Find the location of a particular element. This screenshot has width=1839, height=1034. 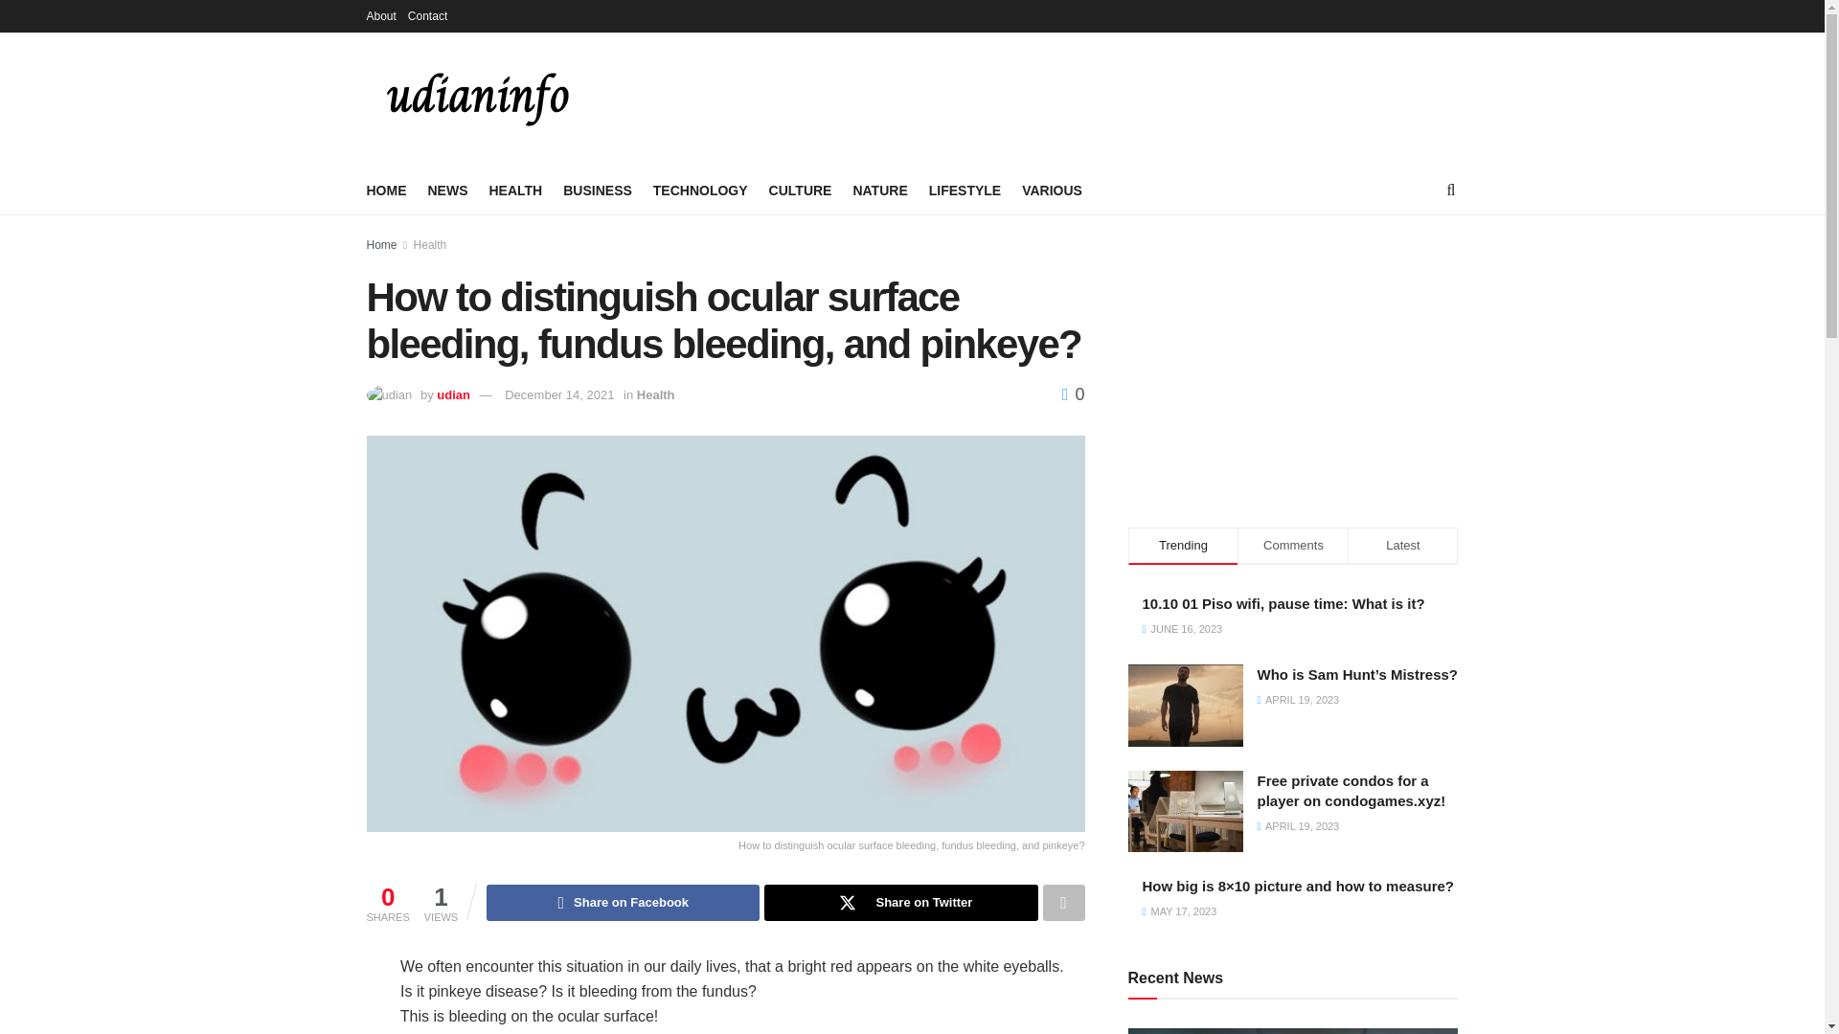

Advertisement is located at coordinates (1293, 364).